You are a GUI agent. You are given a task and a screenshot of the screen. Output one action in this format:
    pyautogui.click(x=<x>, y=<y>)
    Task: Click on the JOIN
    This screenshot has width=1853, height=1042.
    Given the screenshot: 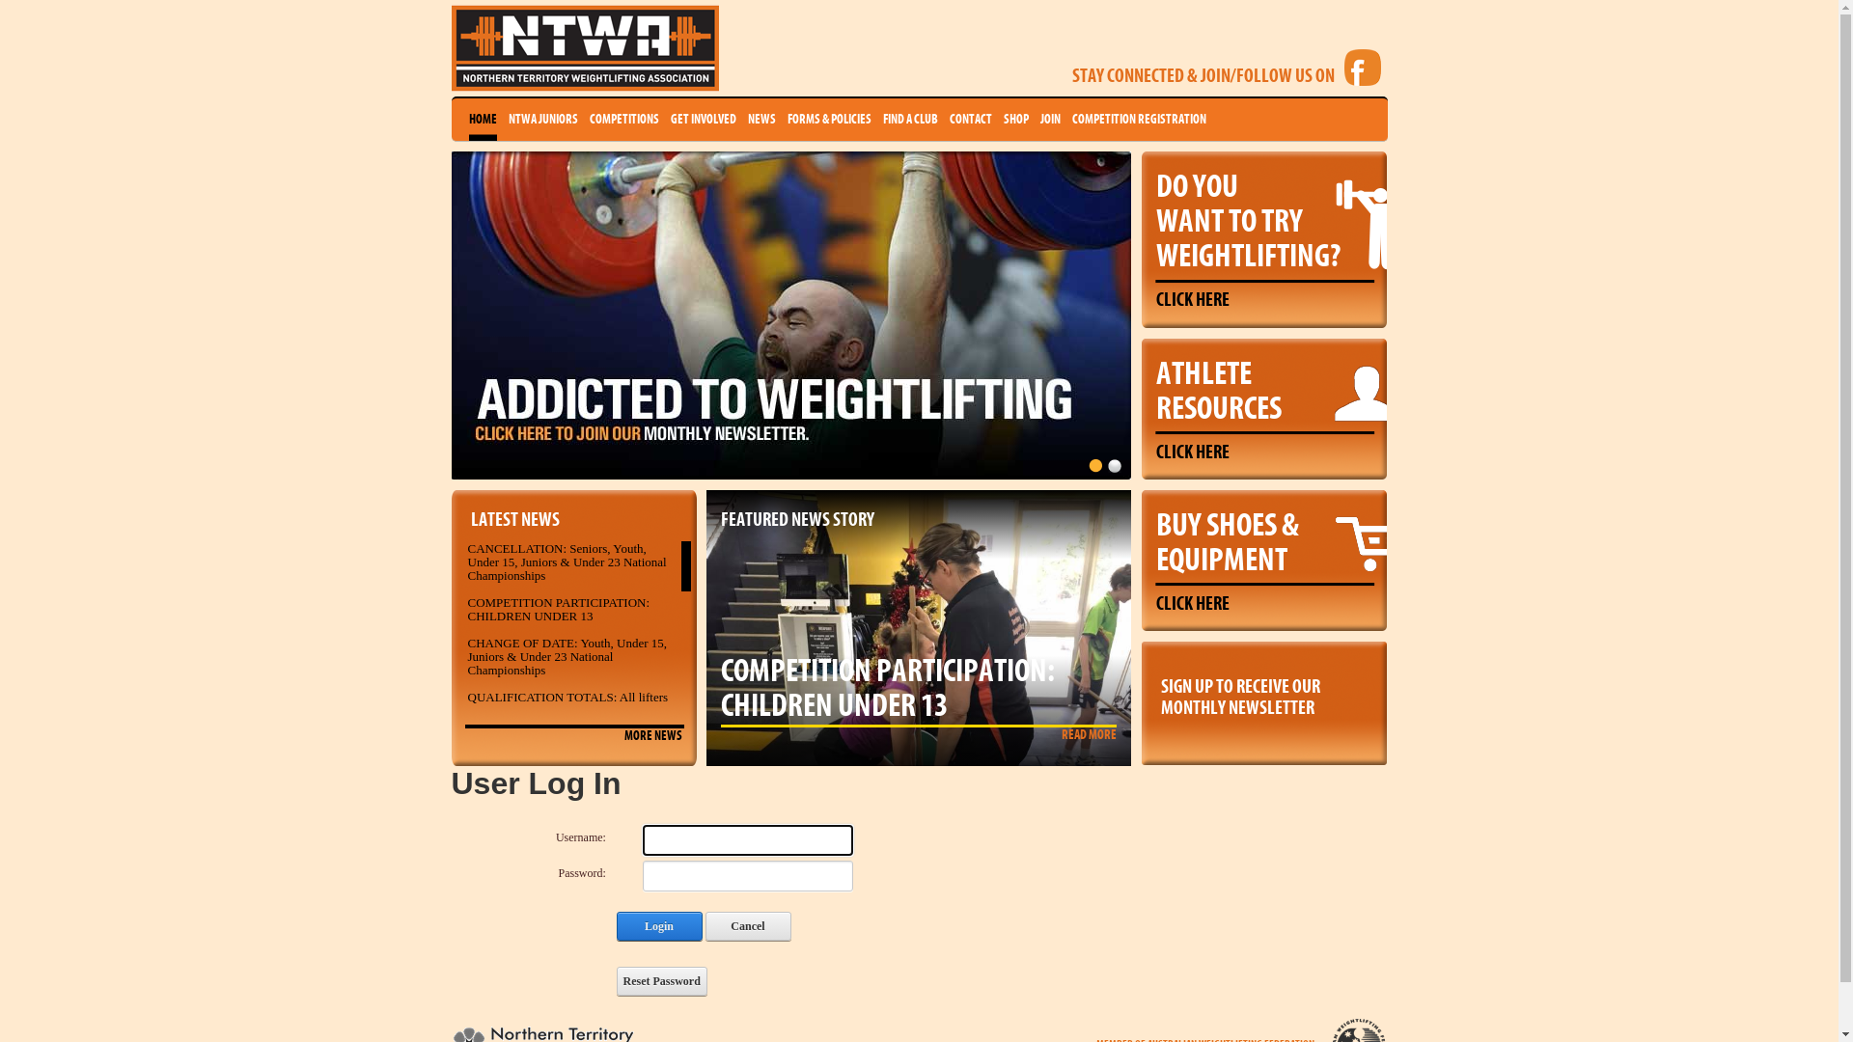 What is the action you would take?
    pyautogui.click(x=1050, y=120)
    